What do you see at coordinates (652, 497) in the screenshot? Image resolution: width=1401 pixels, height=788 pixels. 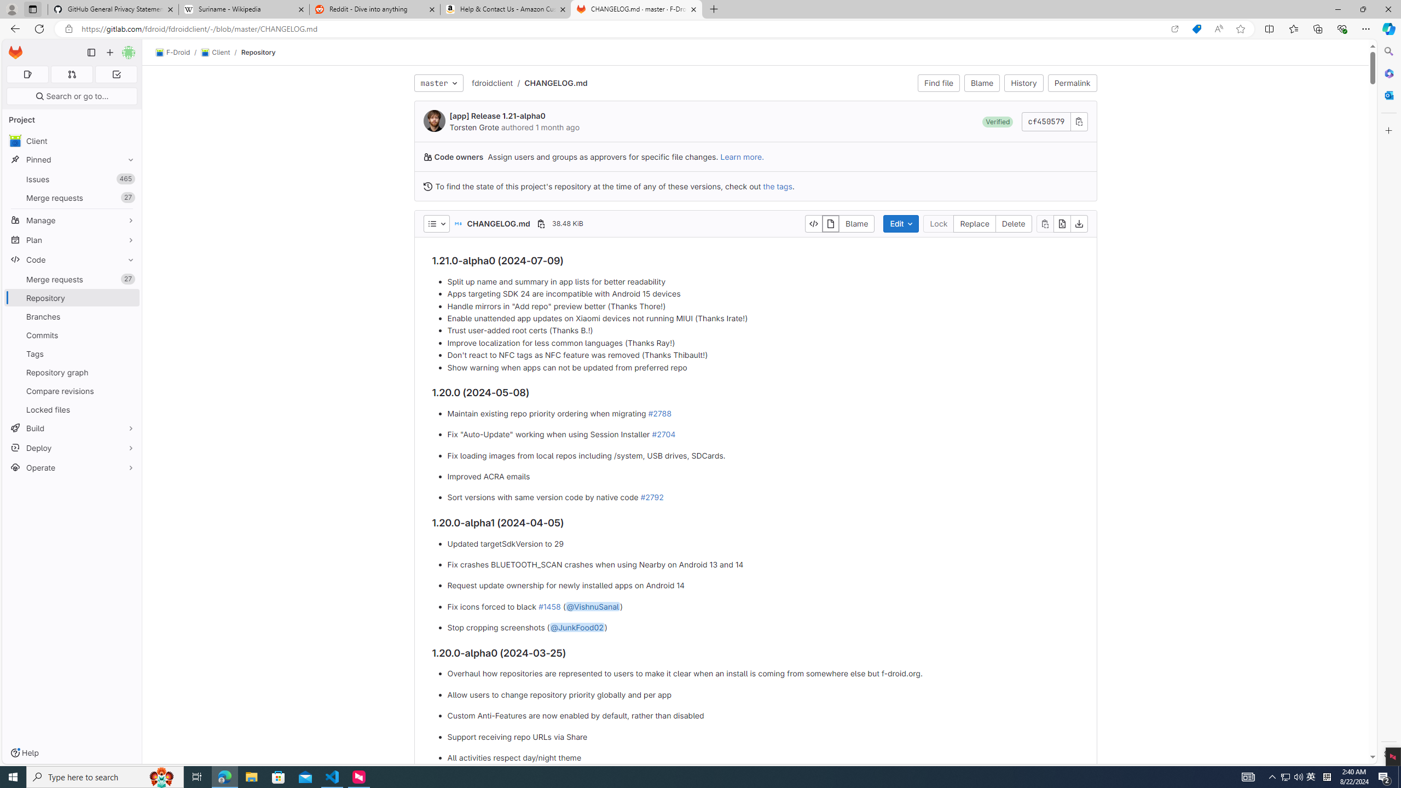 I see `#2792` at bounding box center [652, 497].